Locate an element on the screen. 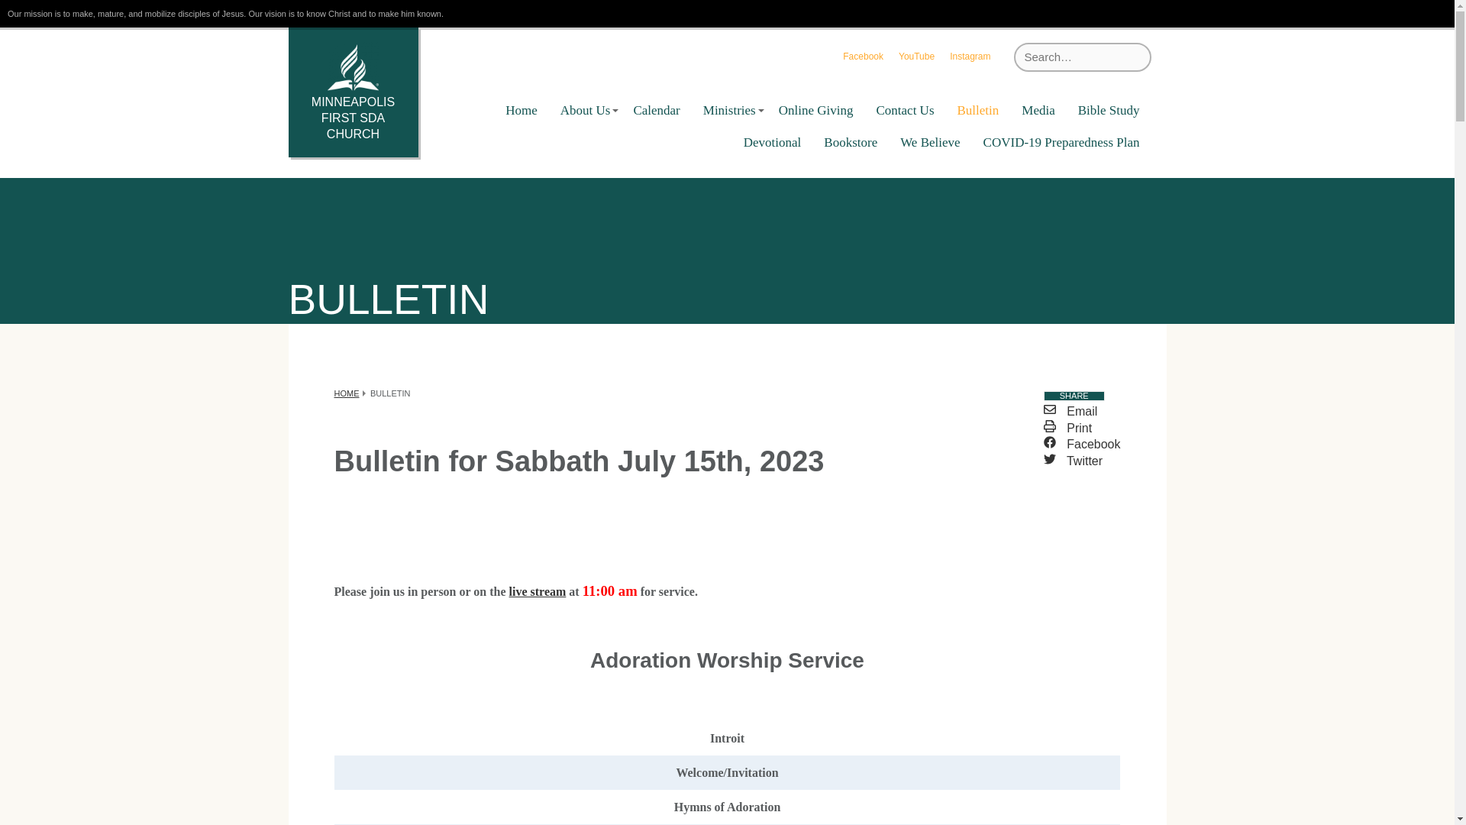 The image size is (1466, 825). Facebook is located at coordinates (863, 57).